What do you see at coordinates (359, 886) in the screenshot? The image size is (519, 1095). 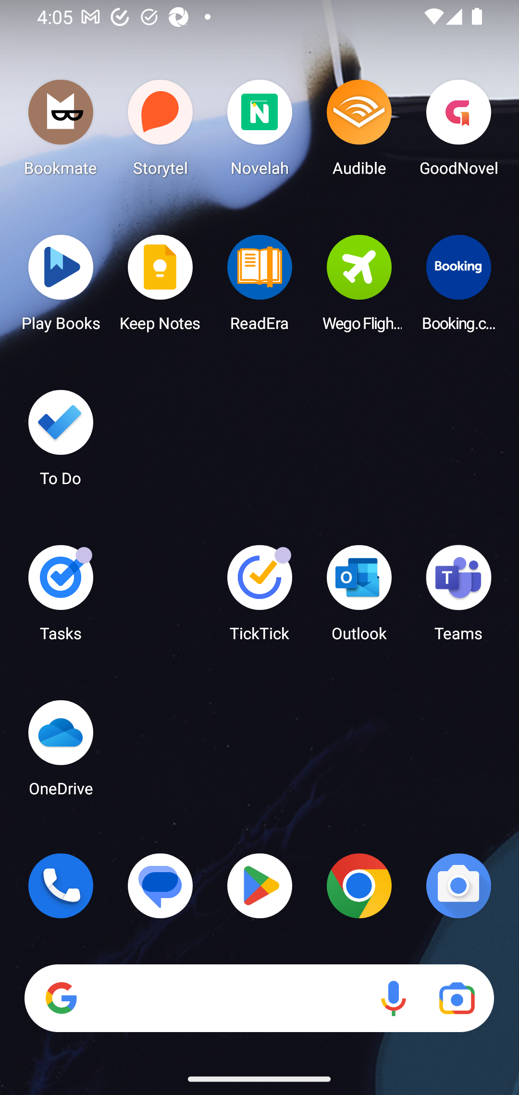 I see `Chrome` at bounding box center [359, 886].